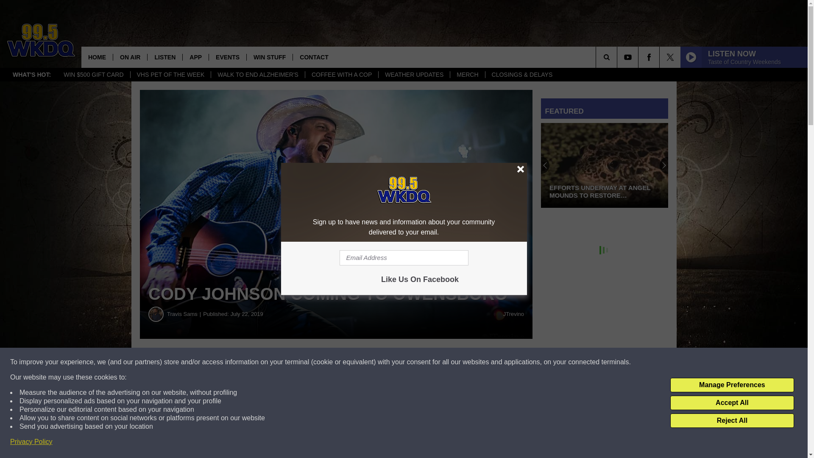 This screenshot has height=458, width=814. What do you see at coordinates (467, 75) in the screenshot?
I see `MERCH` at bounding box center [467, 75].